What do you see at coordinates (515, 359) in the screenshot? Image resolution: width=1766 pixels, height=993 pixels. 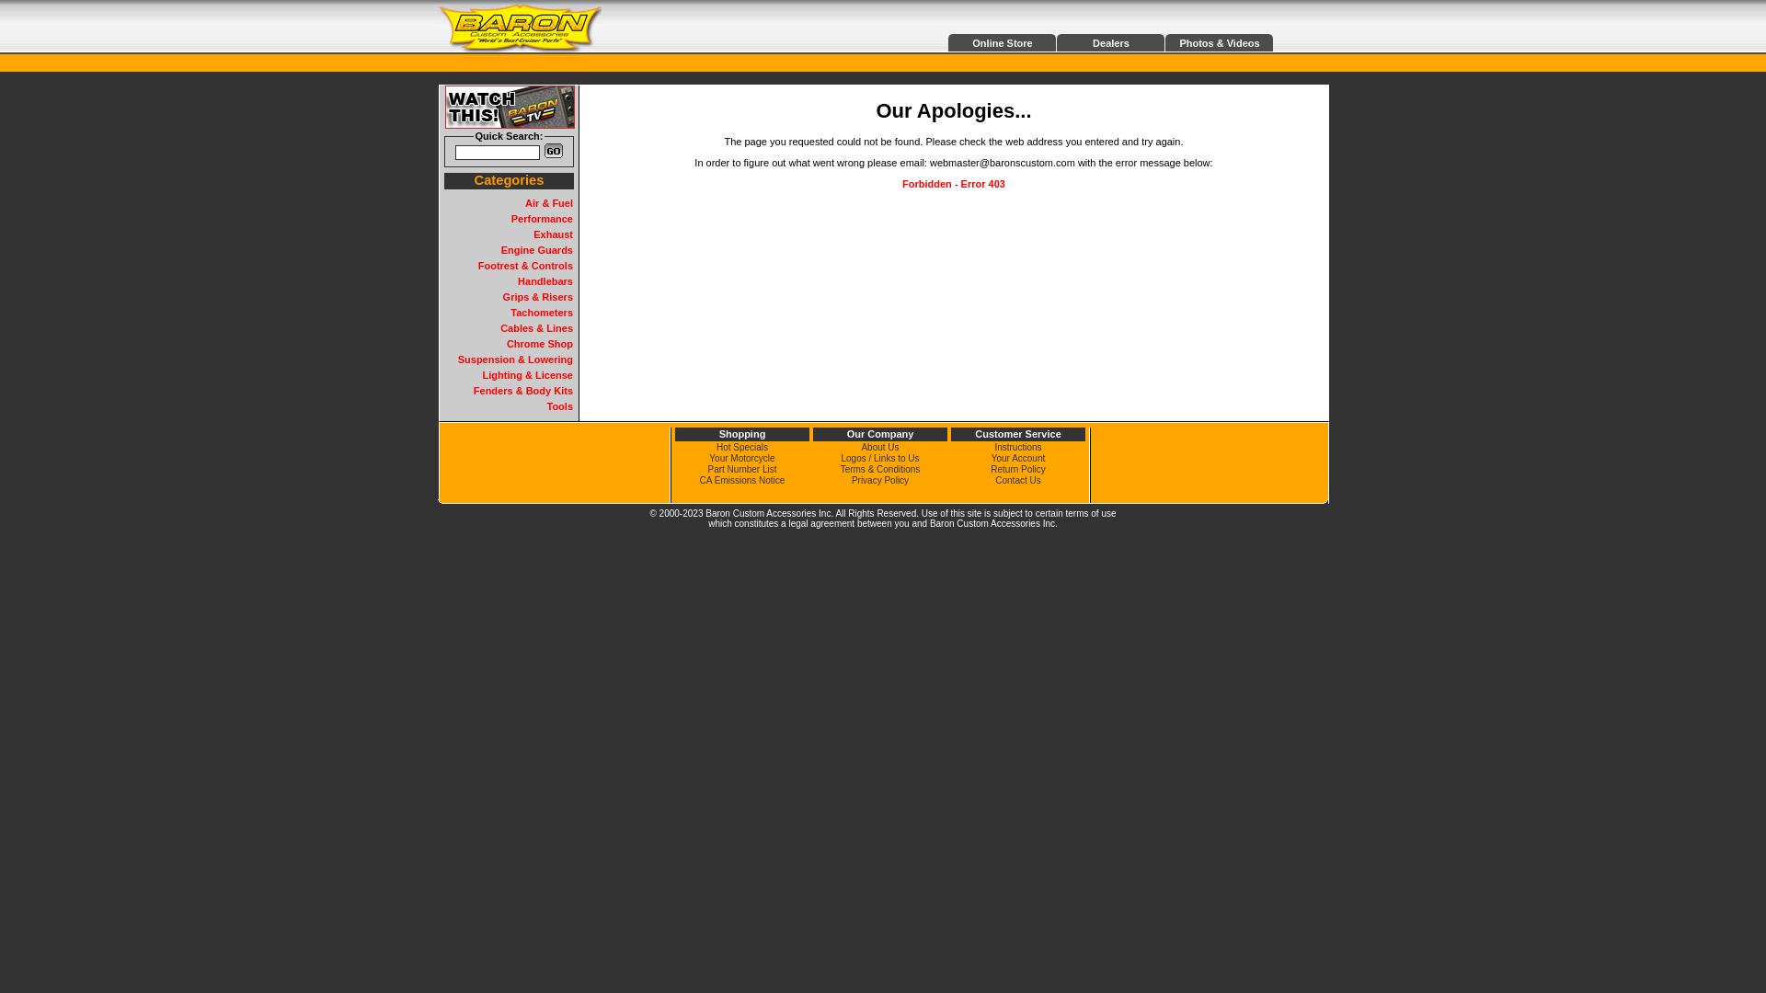 I see `Suspension & Lowering` at bounding box center [515, 359].